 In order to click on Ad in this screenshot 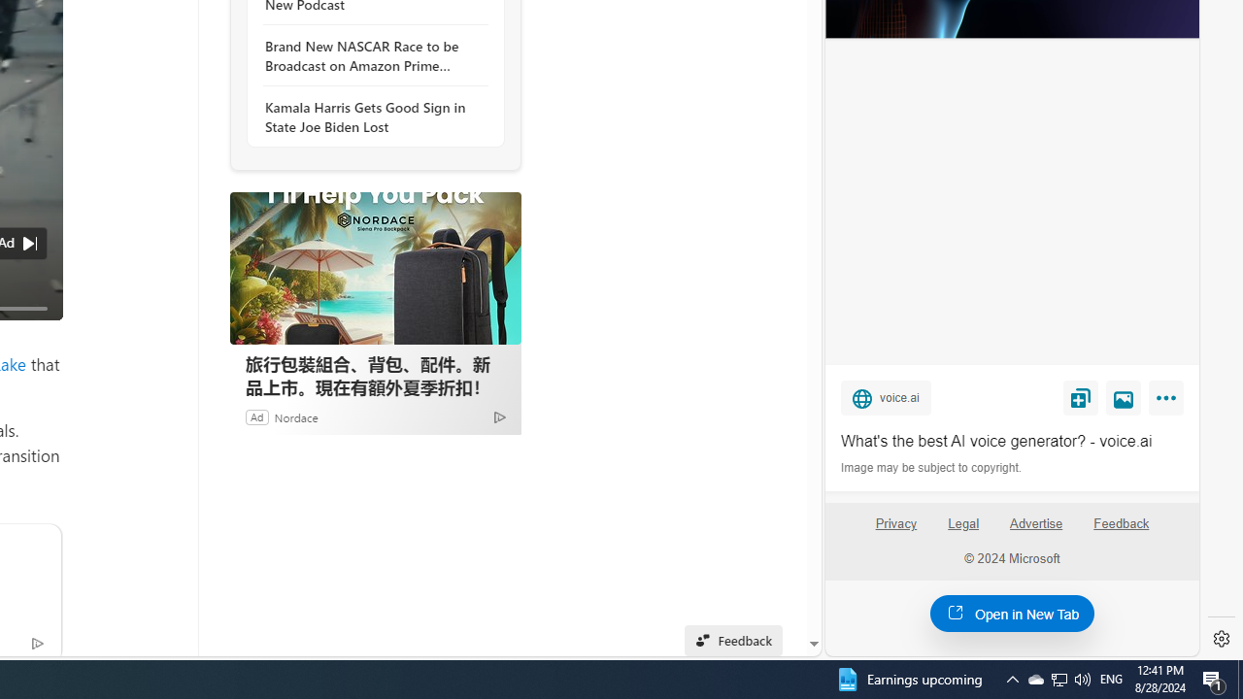, I will do `click(256, 416)`.